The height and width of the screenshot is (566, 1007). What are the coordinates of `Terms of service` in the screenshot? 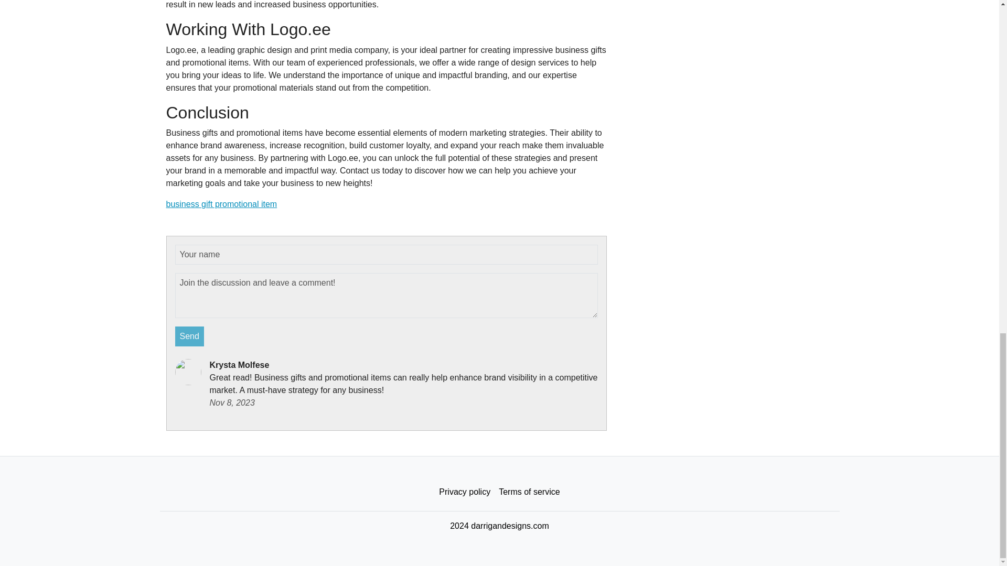 It's located at (529, 492).